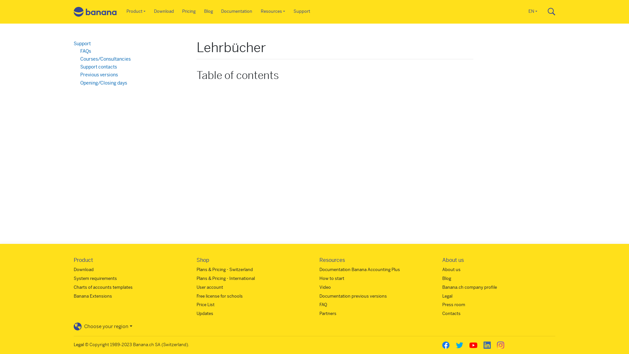 This screenshot has width=629, height=354. I want to click on Press room, so click(454, 305).